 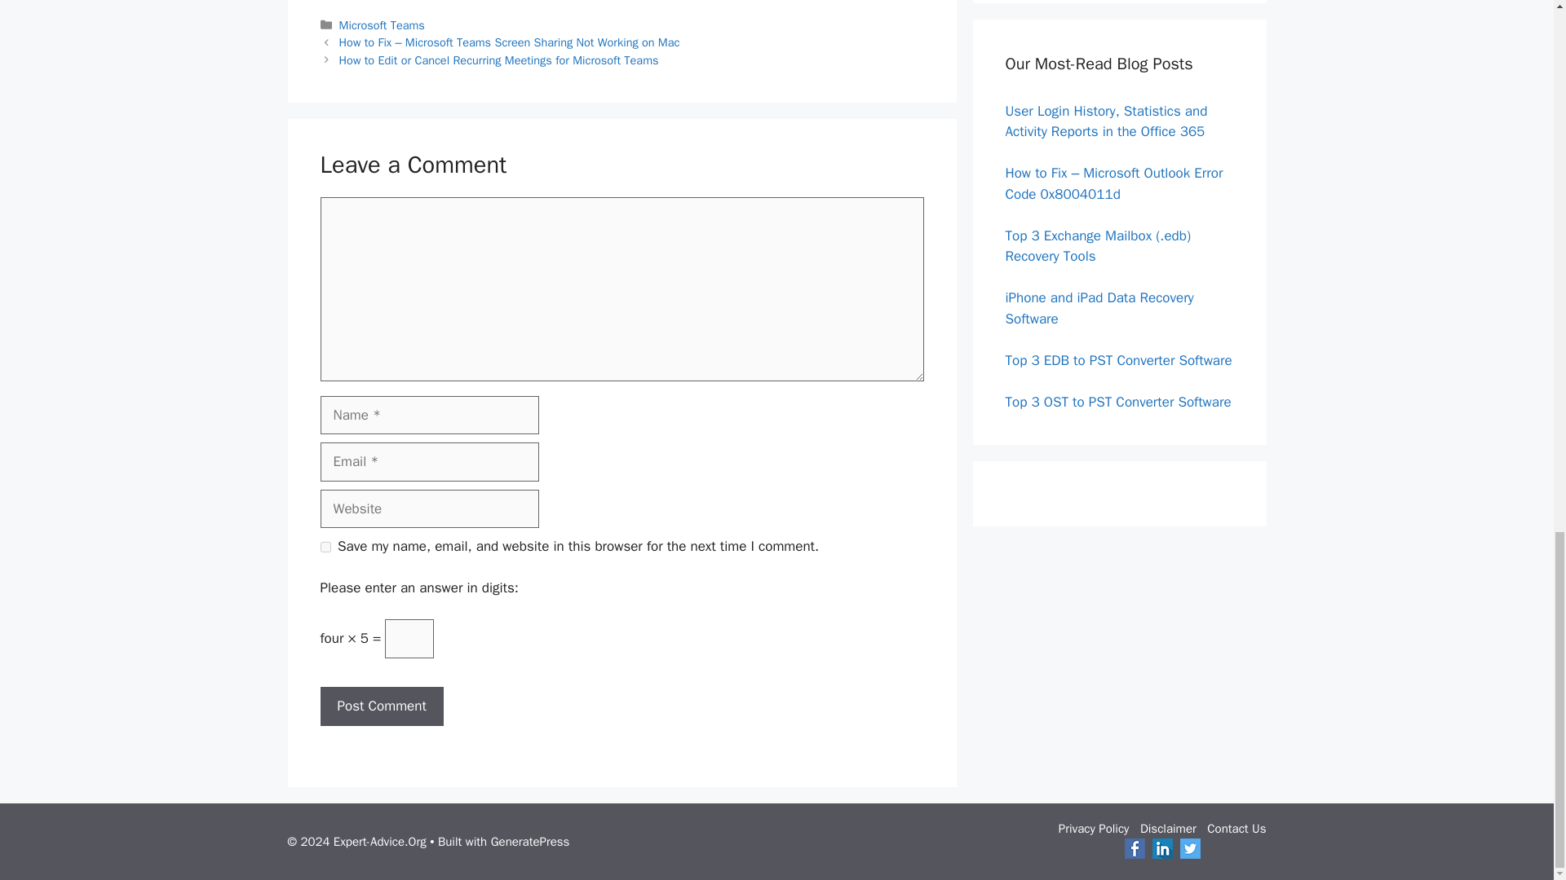 I want to click on Top 3 OST to PST Converter Software, so click(x=1117, y=402).